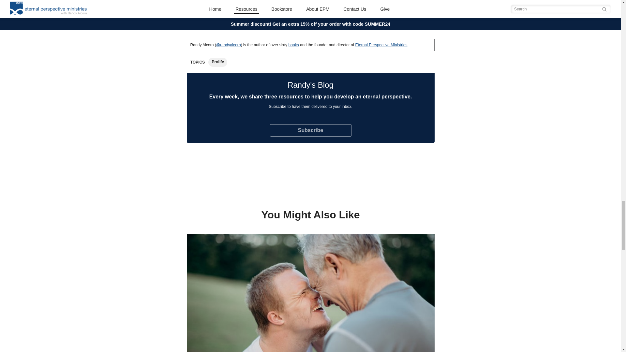  What do you see at coordinates (294, 45) in the screenshot?
I see `books` at bounding box center [294, 45].